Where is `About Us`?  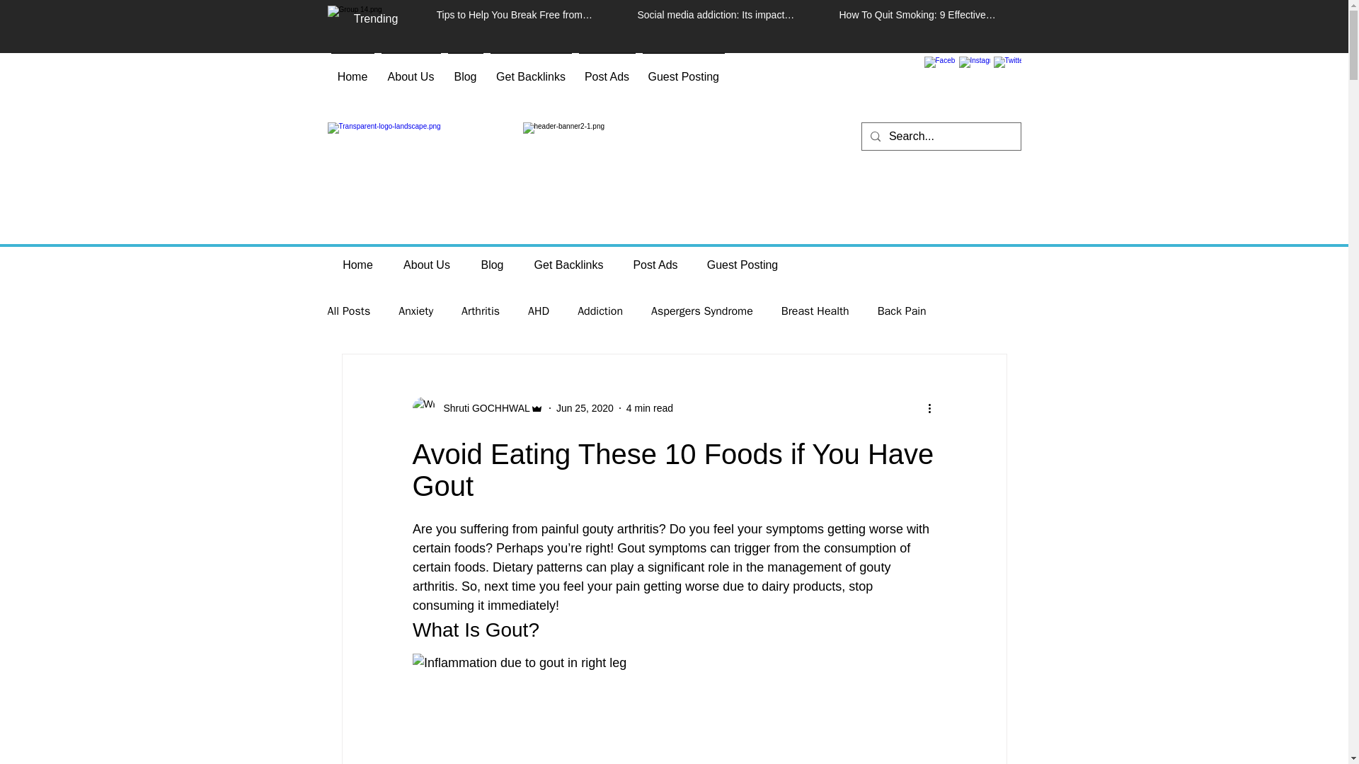
About Us is located at coordinates (426, 265).